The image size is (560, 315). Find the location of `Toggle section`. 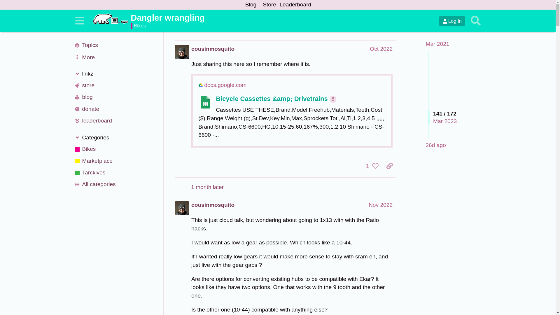

Toggle section is located at coordinates (116, 73).